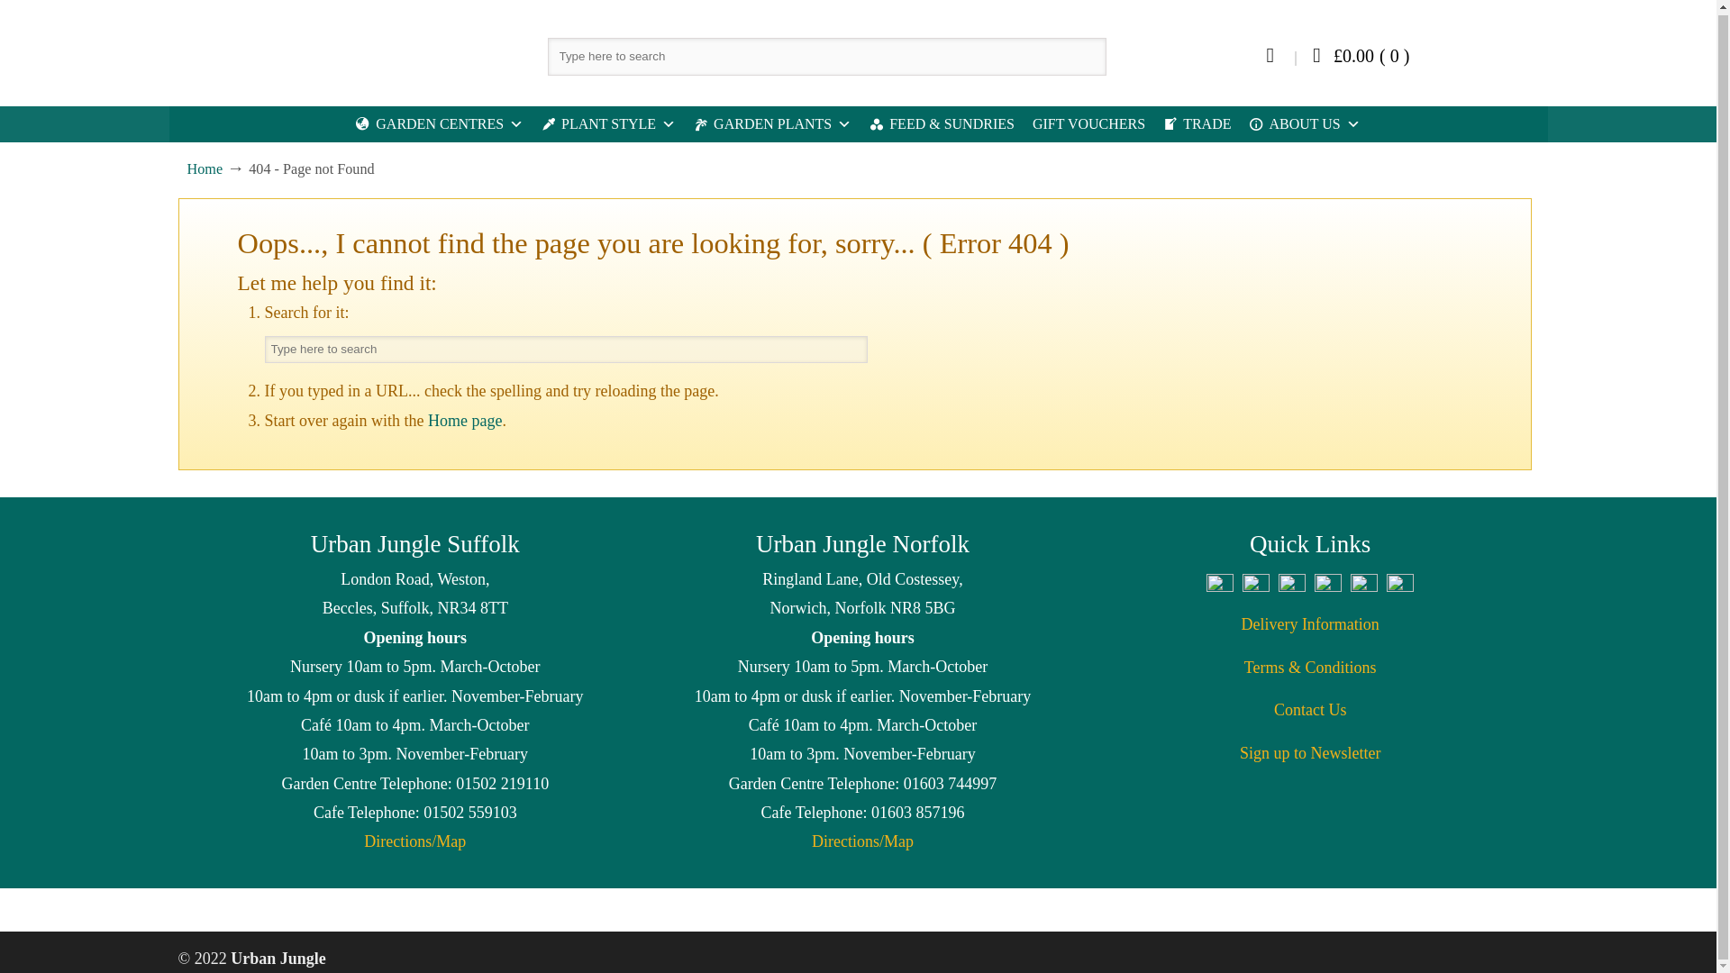 The height and width of the screenshot is (973, 1730). Describe the element at coordinates (853, 350) in the screenshot. I see `Search` at that location.